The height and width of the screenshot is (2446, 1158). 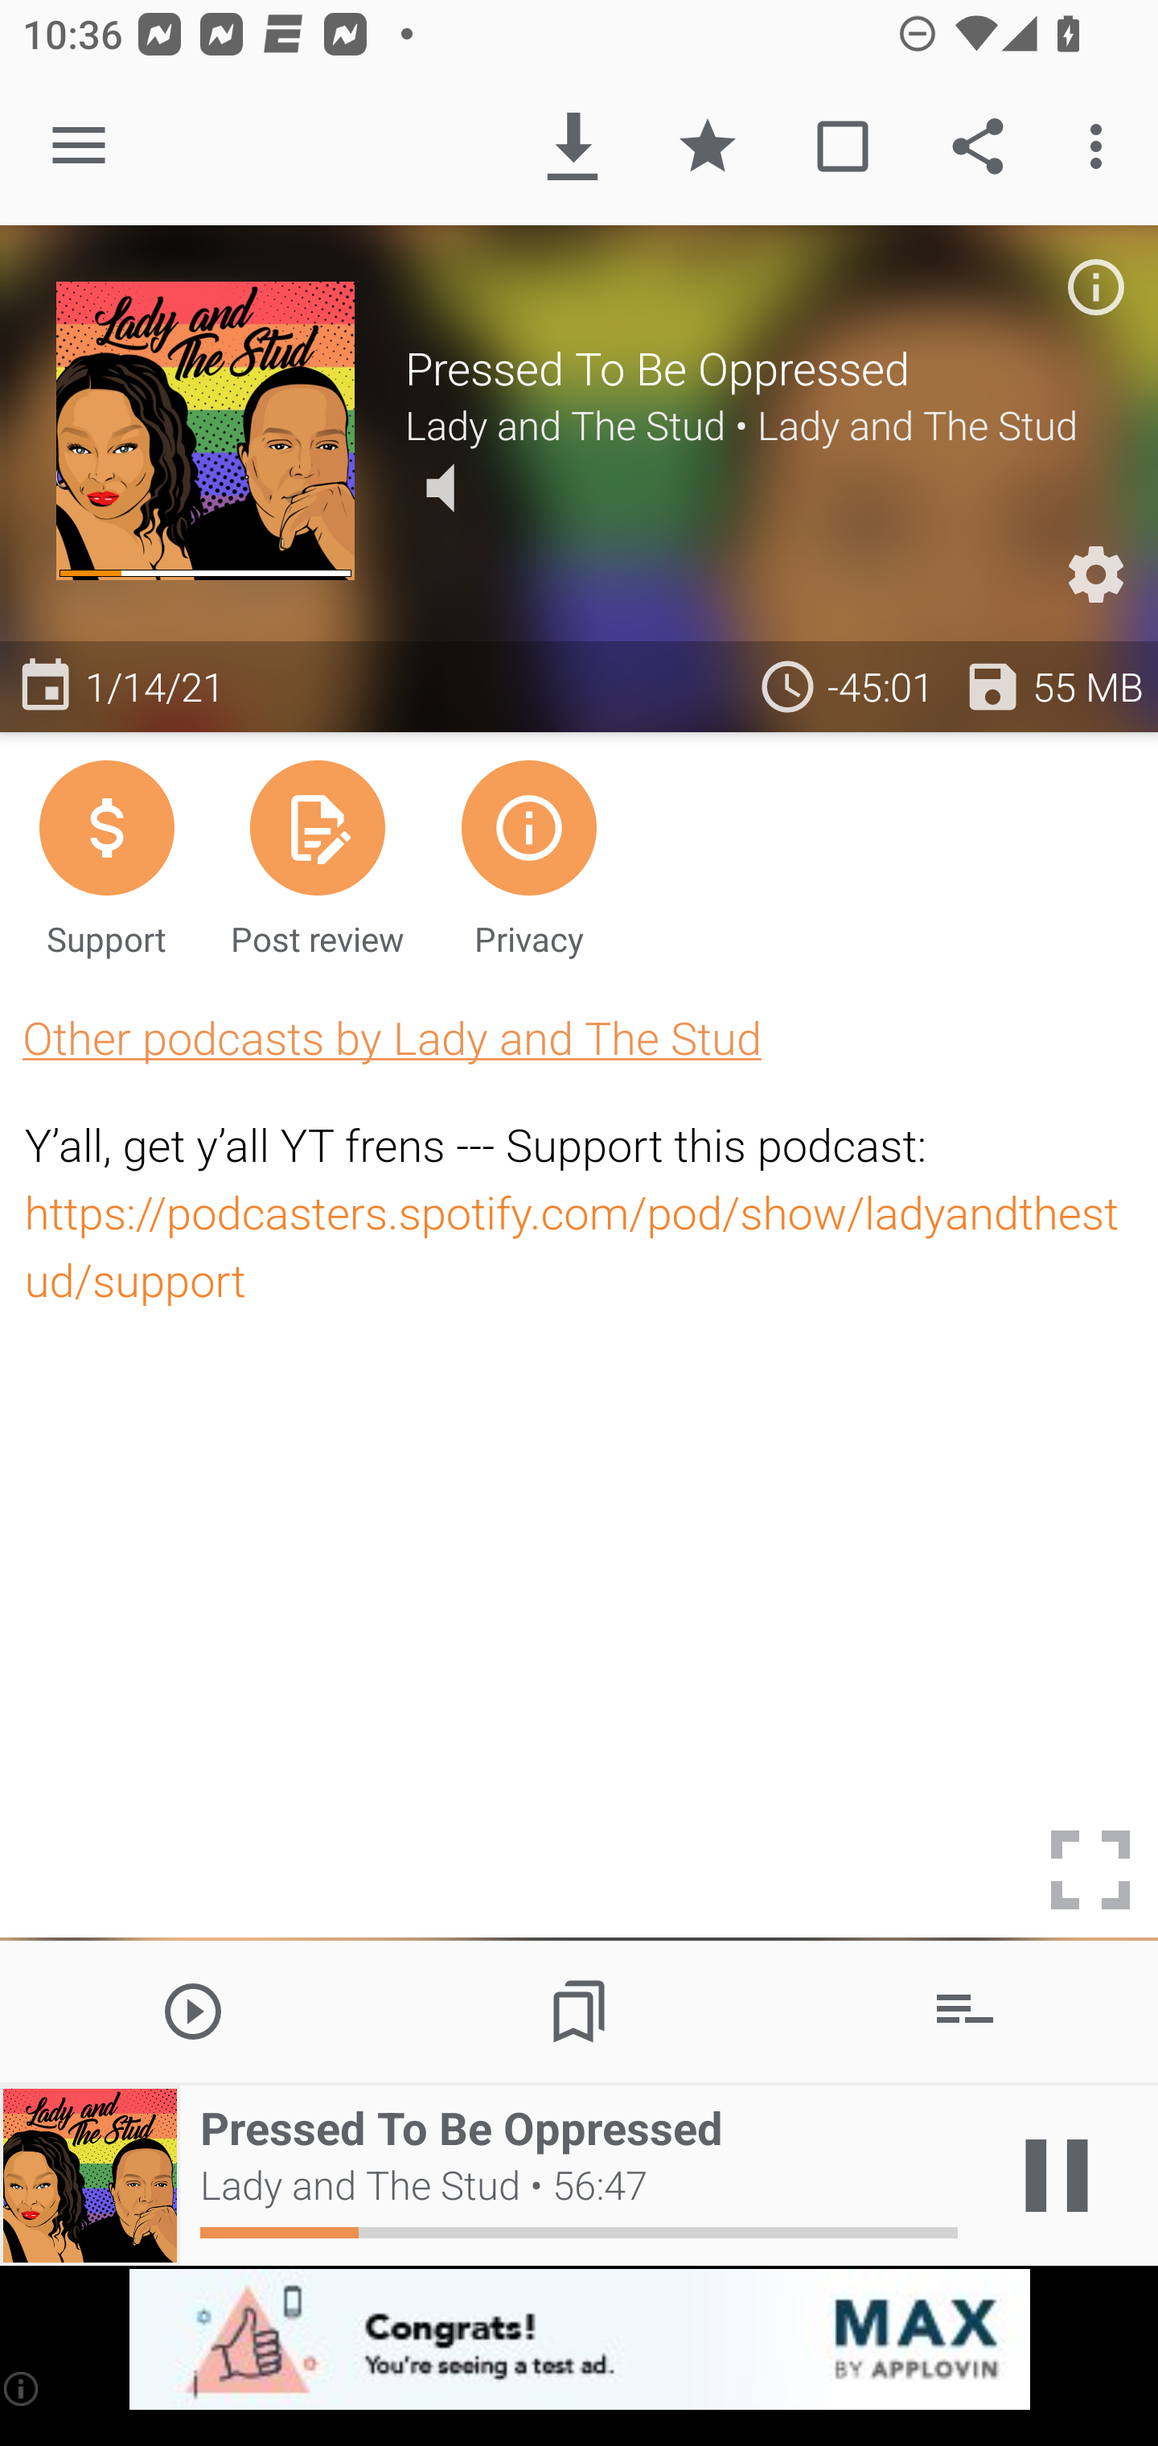 I want to click on Play / Pause, so click(x=1057, y=2176).